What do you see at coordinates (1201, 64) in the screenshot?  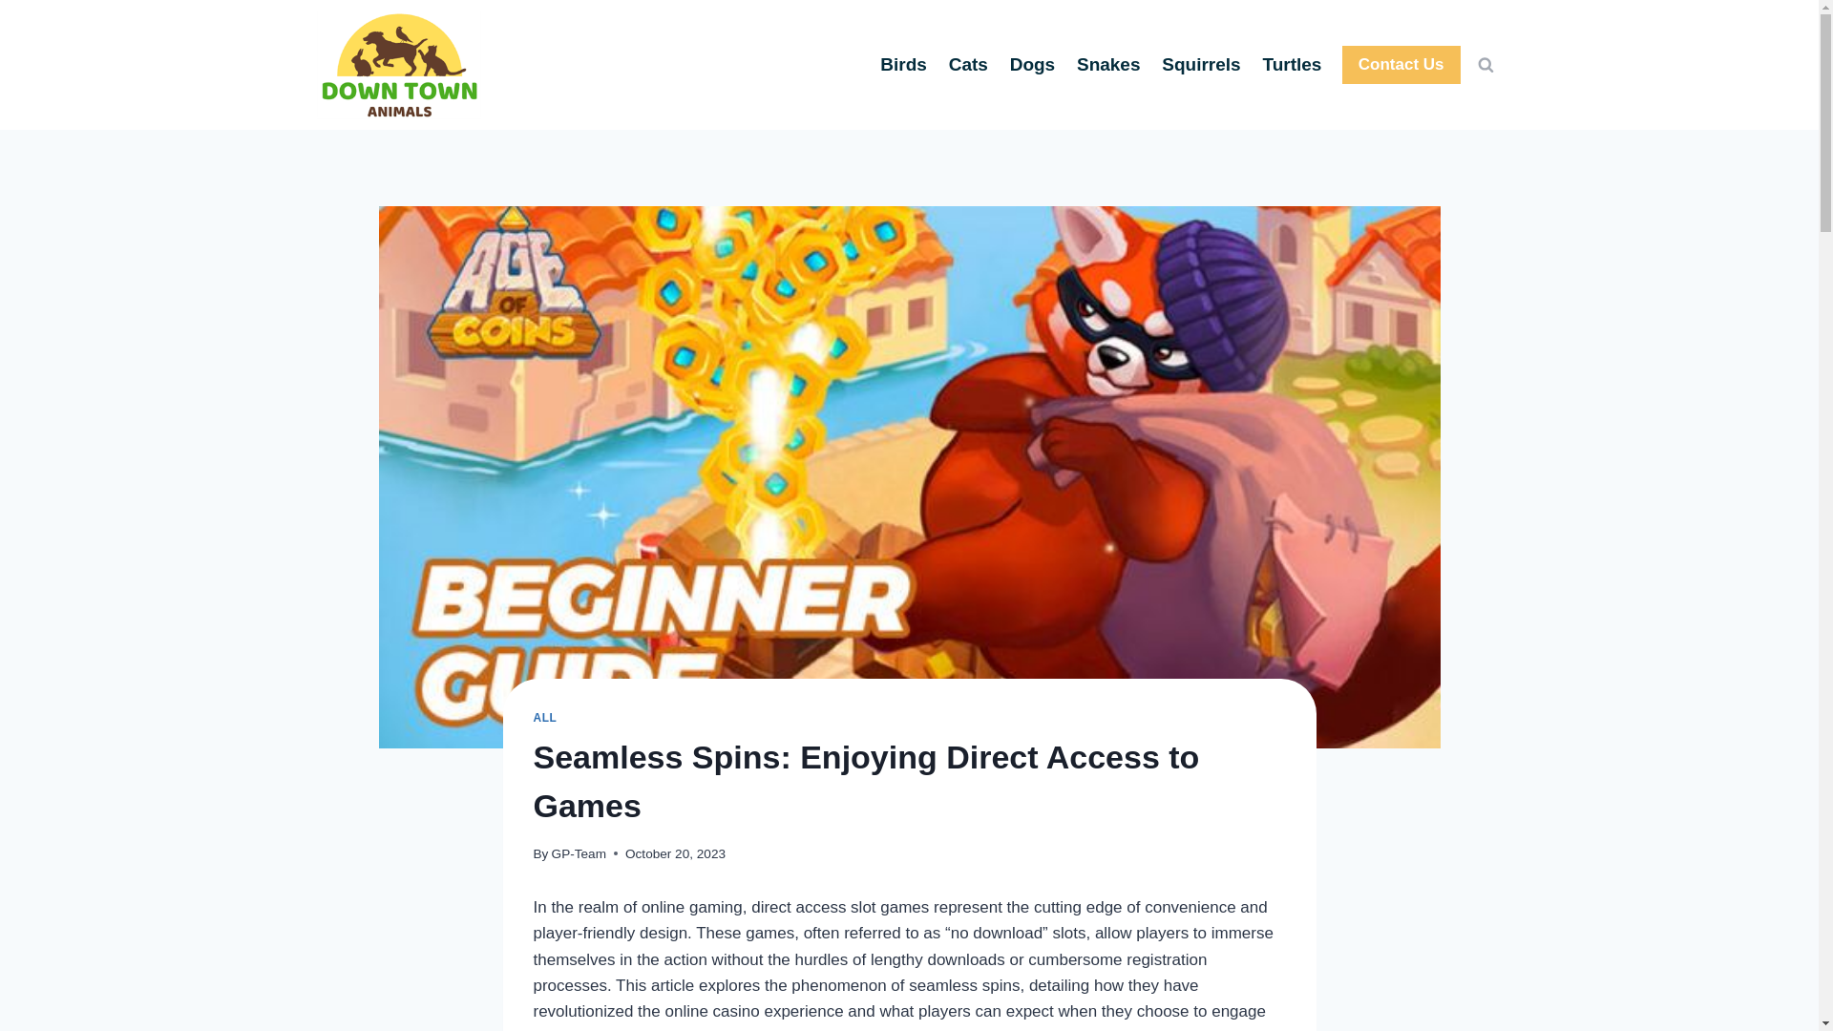 I see `Squirrels` at bounding box center [1201, 64].